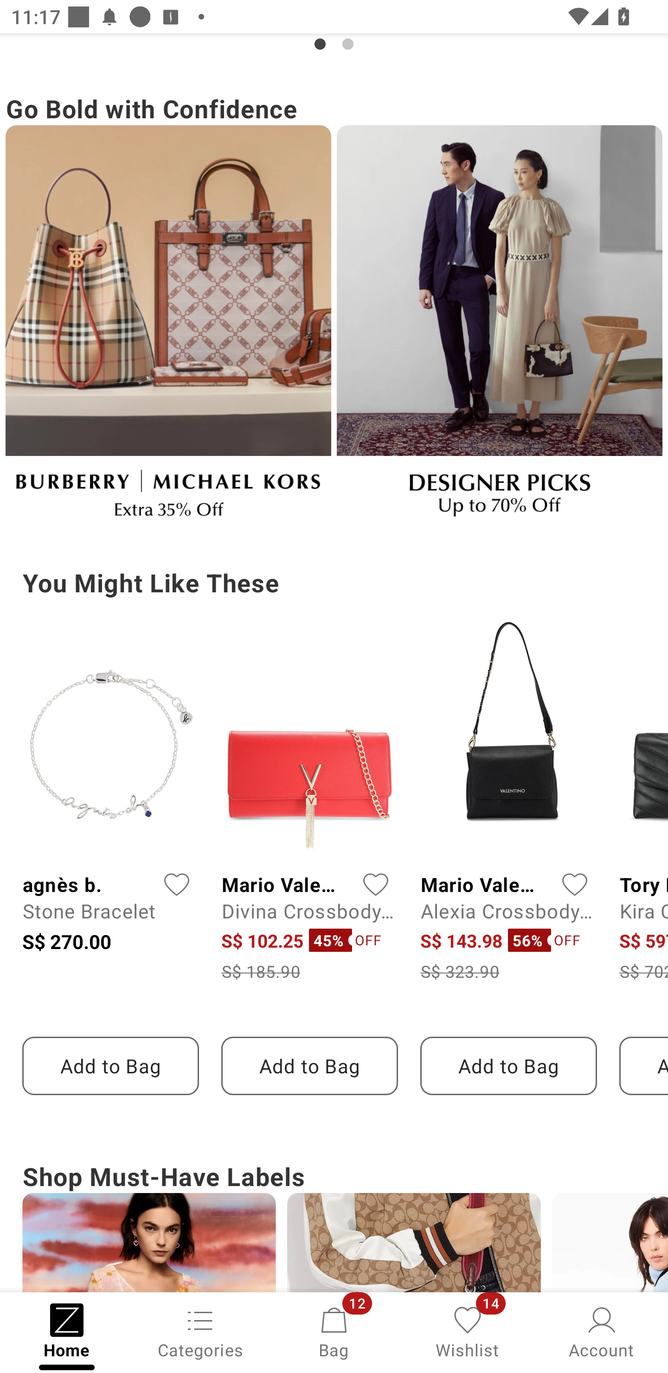 The height and width of the screenshot is (1373, 668). Describe the element at coordinates (110, 1066) in the screenshot. I see `Add to Bag` at that location.